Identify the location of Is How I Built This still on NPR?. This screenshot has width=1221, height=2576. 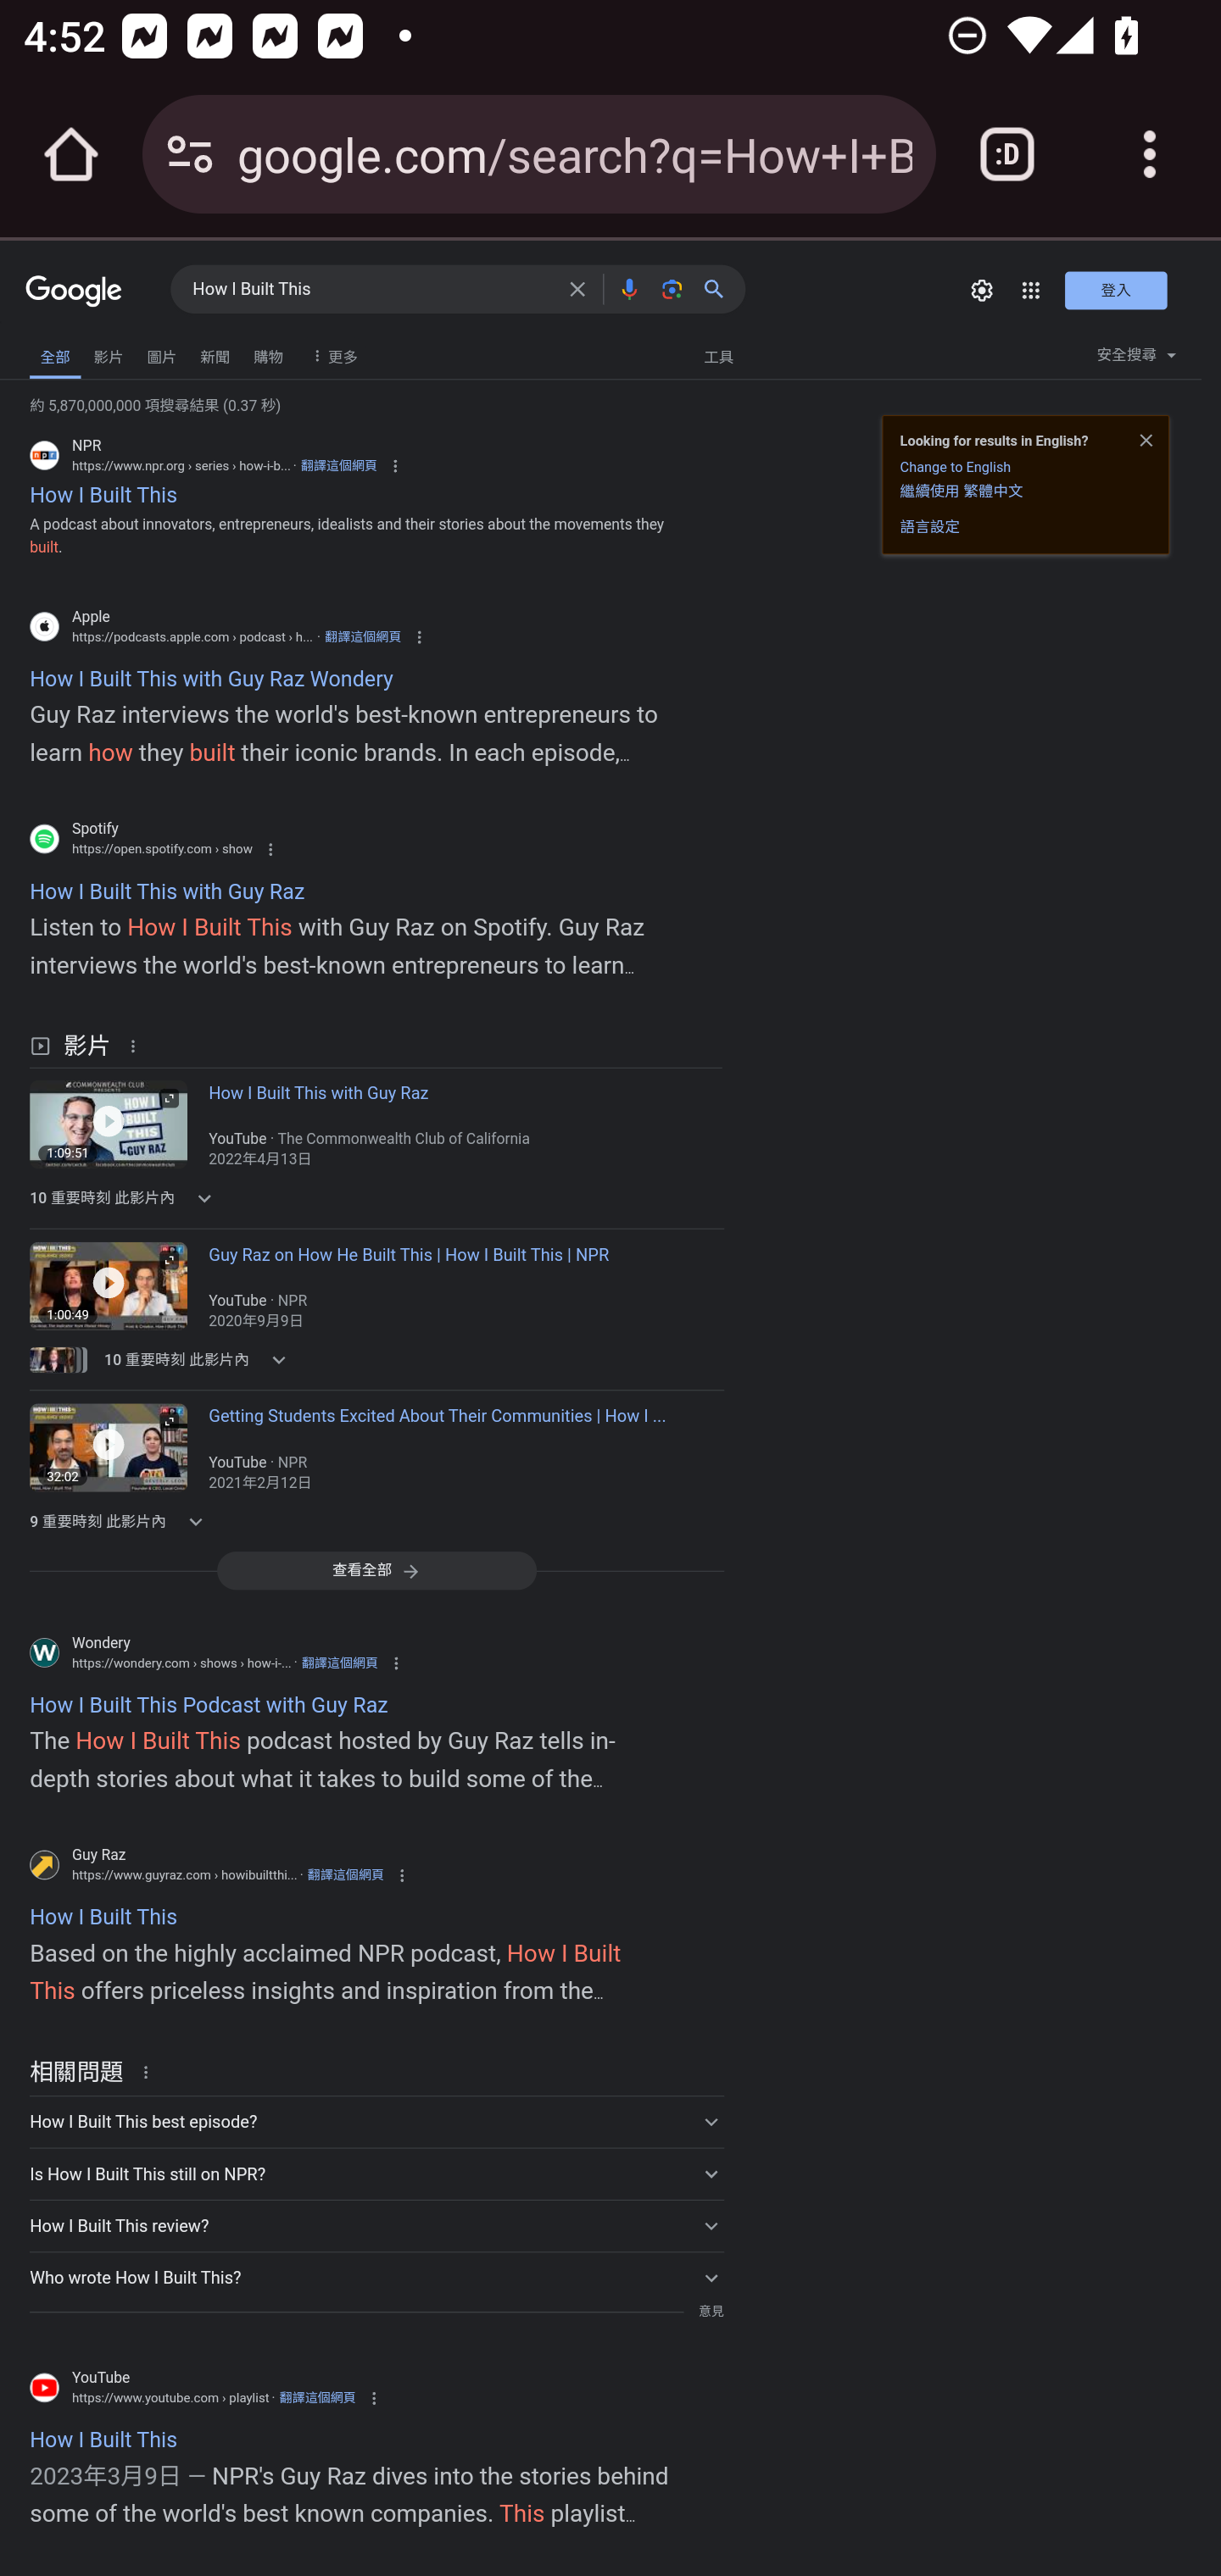
(376, 2174).